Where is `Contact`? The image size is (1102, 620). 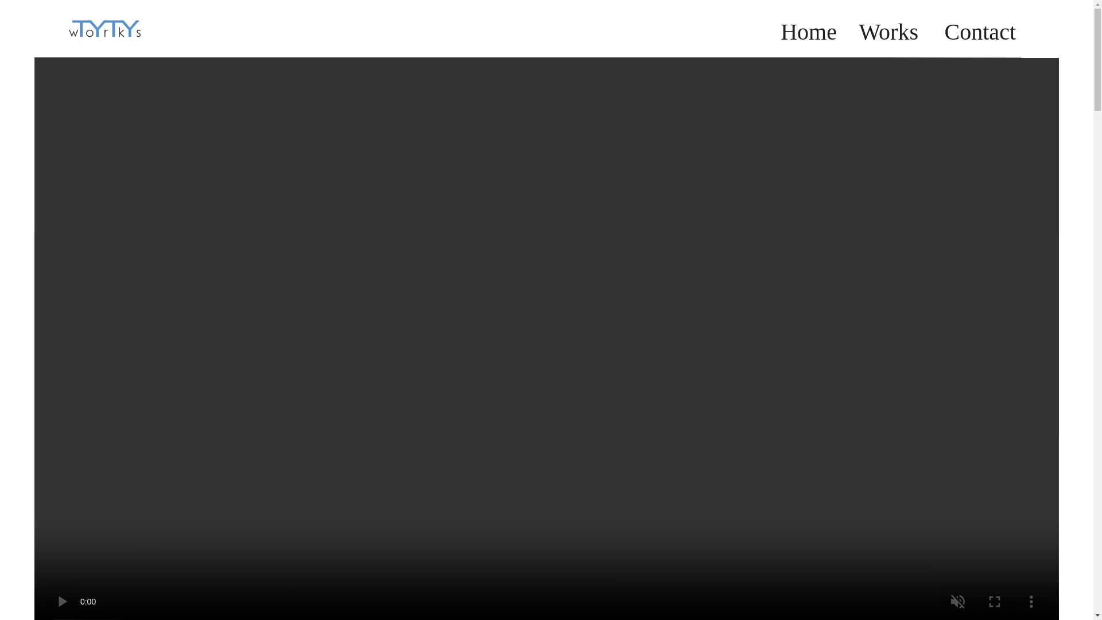 Contact is located at coordinates (976, 29).